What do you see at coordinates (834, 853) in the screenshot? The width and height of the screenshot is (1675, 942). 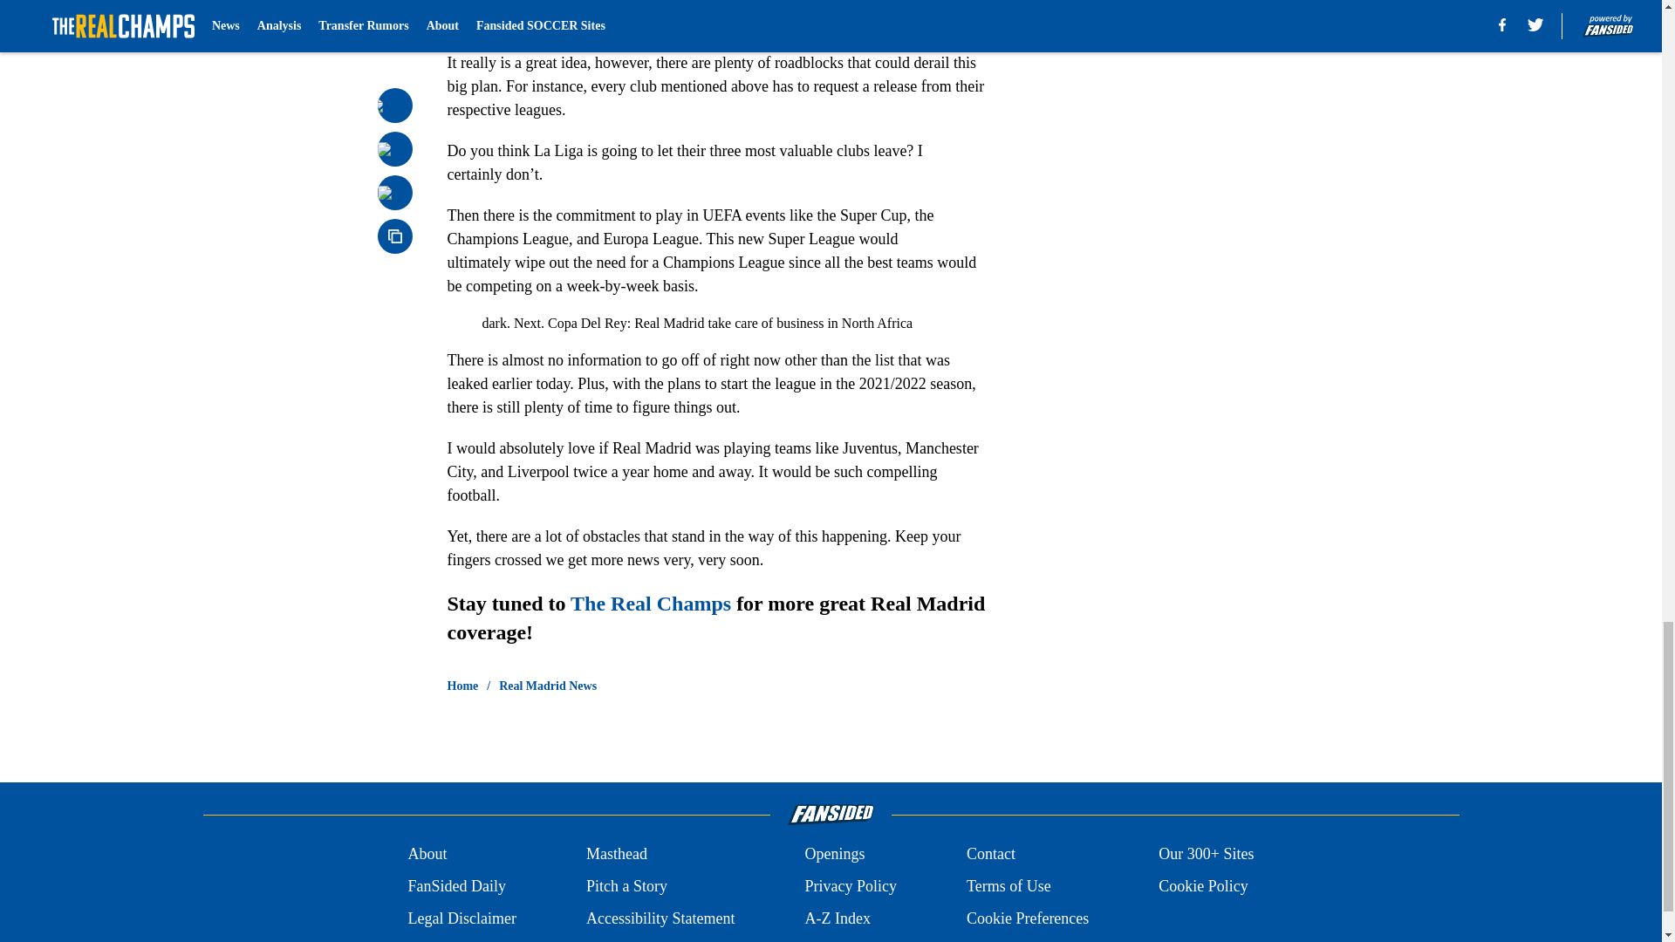 I see `Openings` at bounding box center [834, 853].